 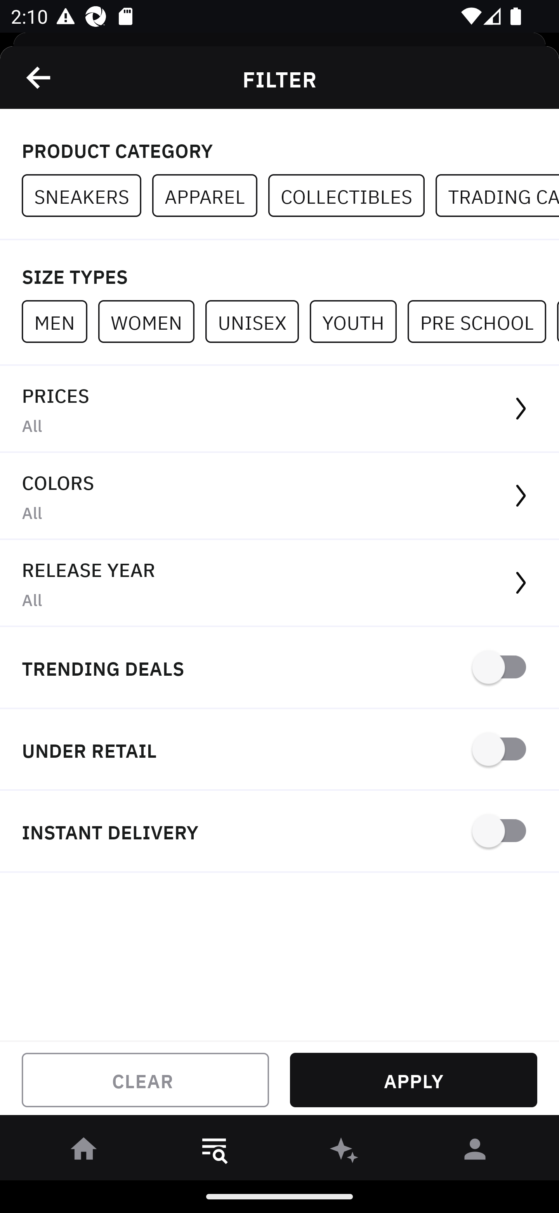 I want to click on YOUTH, so click(x=358, y=321).